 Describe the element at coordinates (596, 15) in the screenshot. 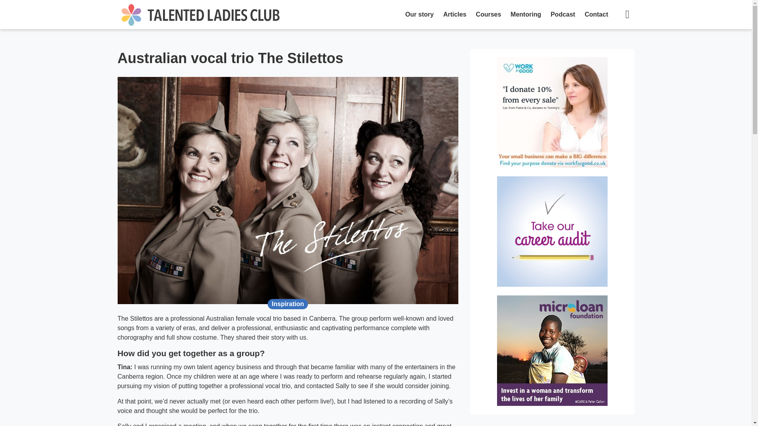

I see `Contact` at that location.